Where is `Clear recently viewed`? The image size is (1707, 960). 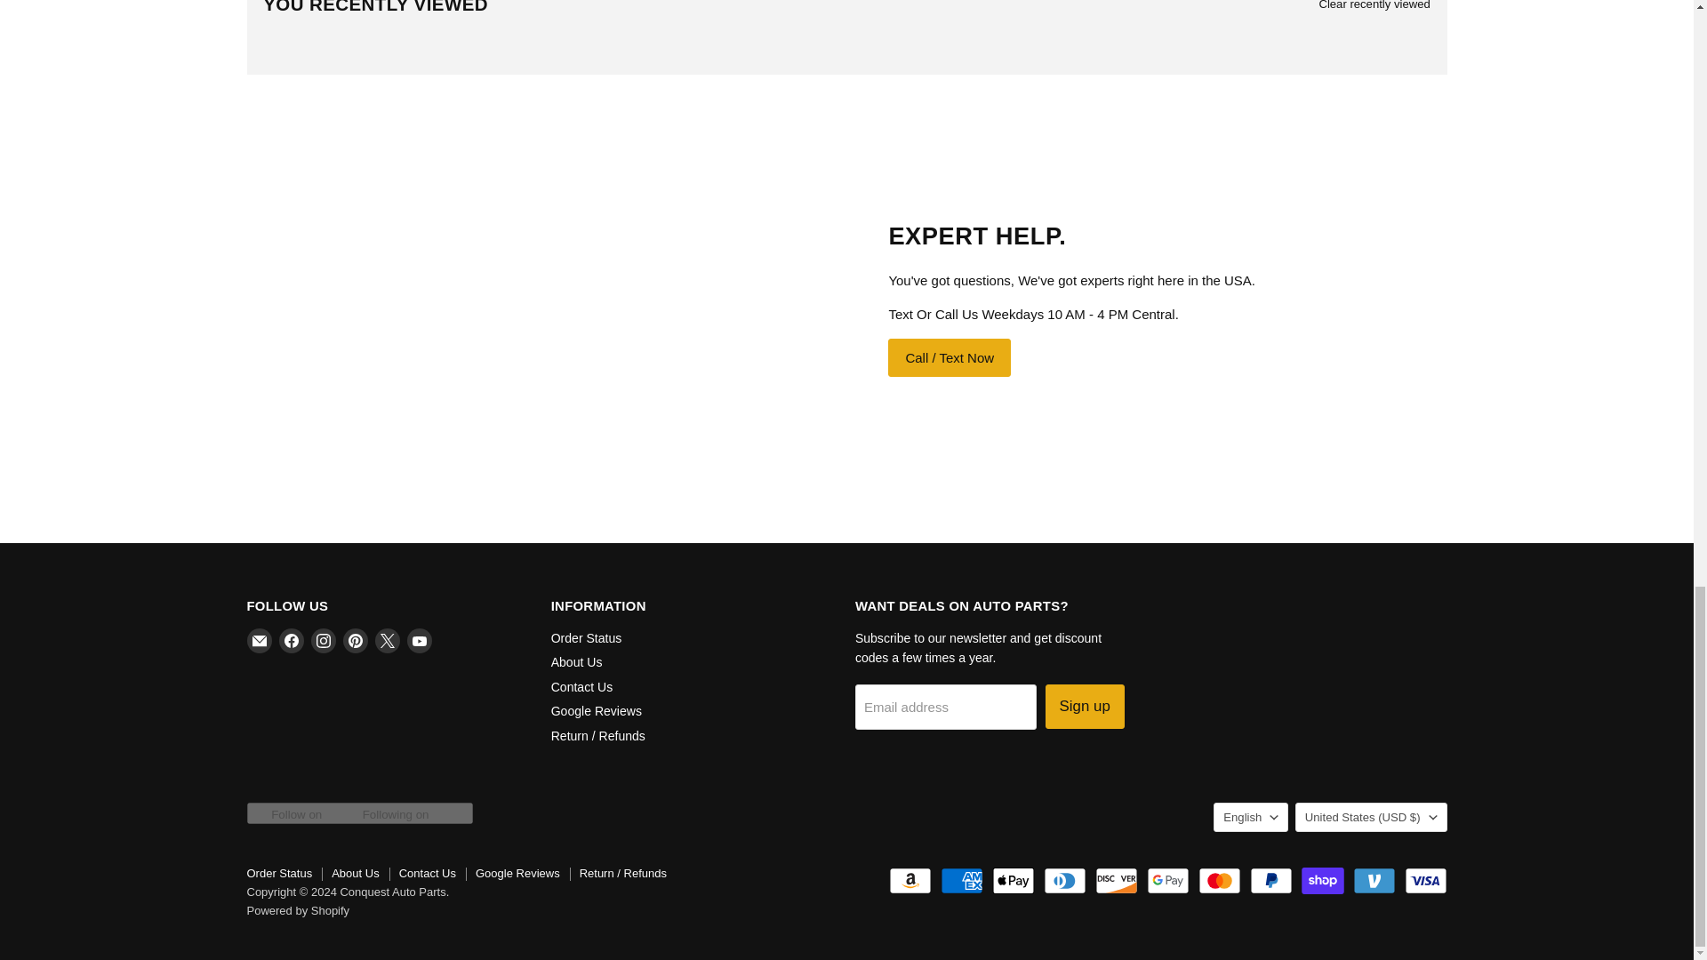
Clear recently viewed is located at coordinates (1374, 5).